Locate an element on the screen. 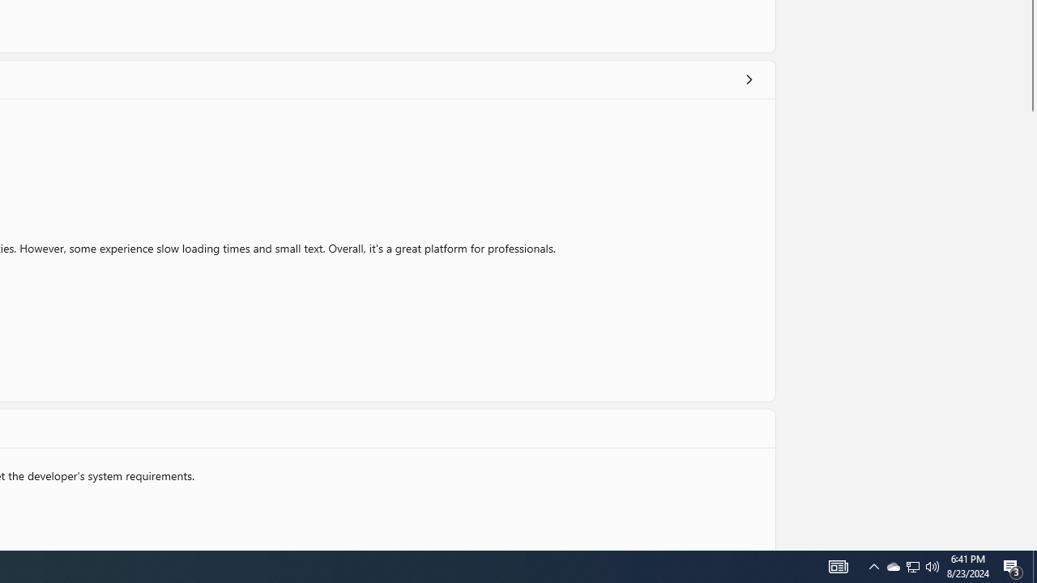  Vertical Large Increase is located at coordinates (1031, 327).